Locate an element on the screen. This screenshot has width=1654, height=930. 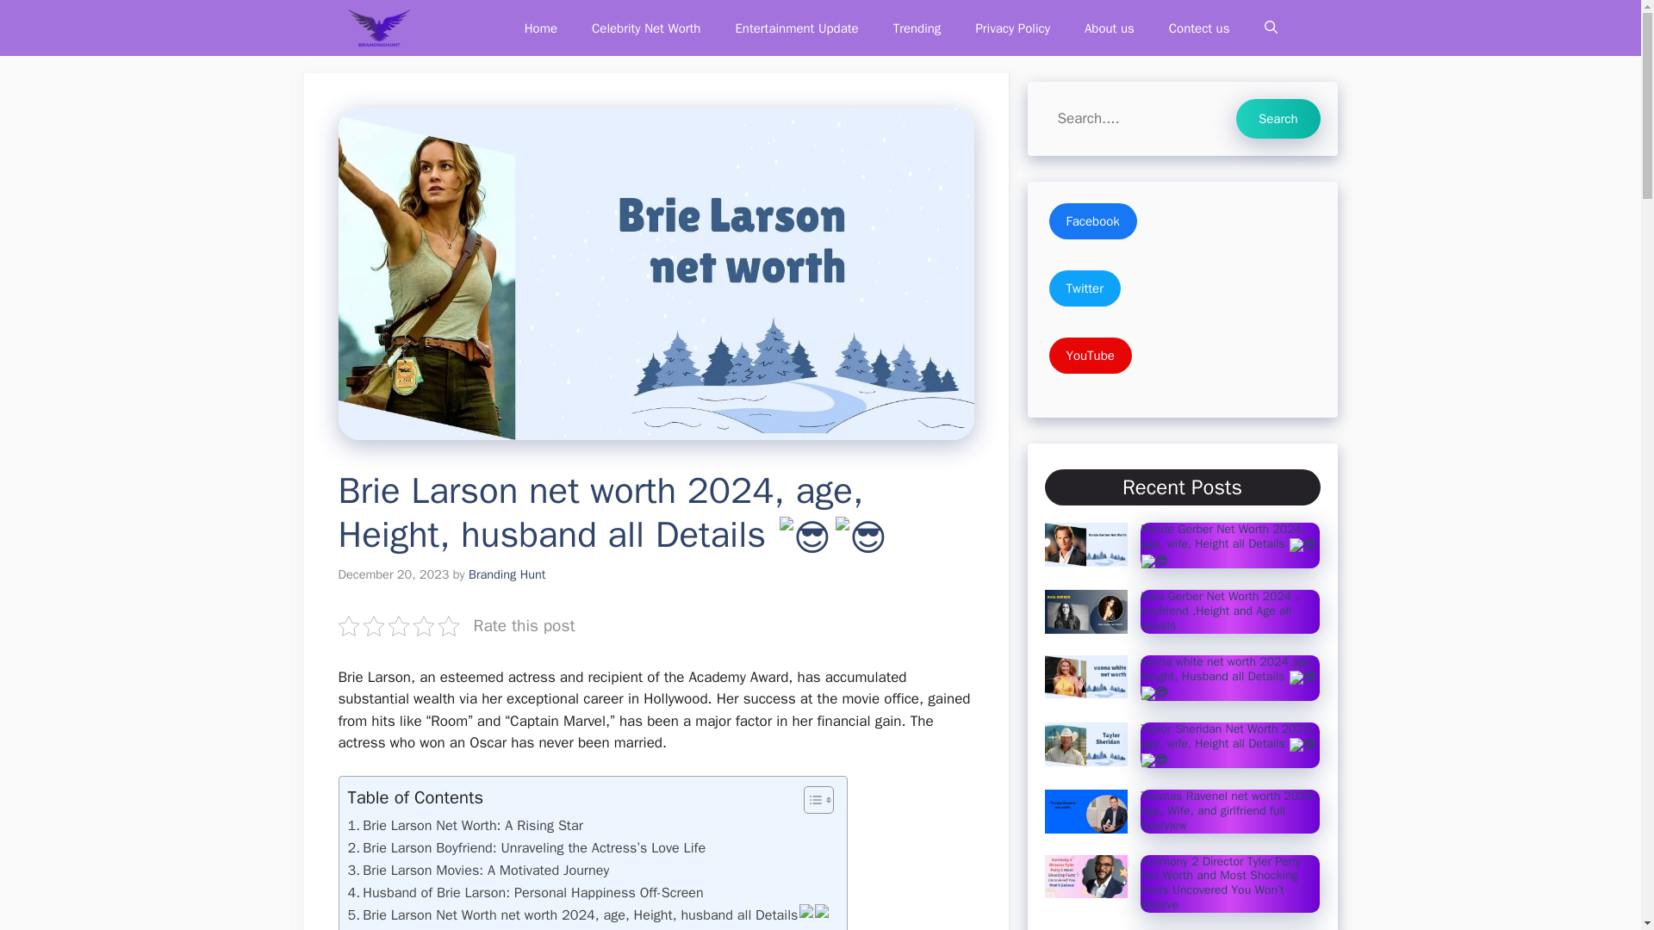
About us is located at coordinates (1109, 28).